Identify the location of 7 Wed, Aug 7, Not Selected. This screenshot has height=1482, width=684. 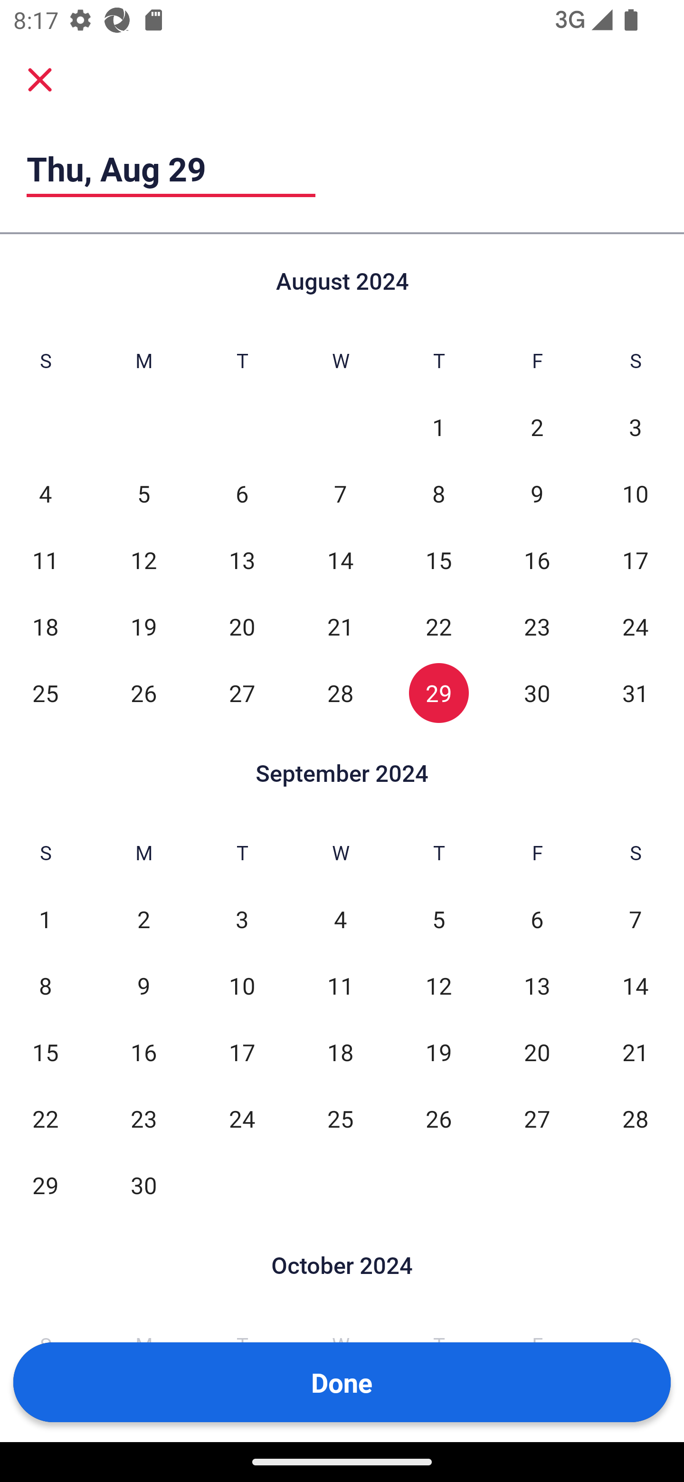
(340, 493).